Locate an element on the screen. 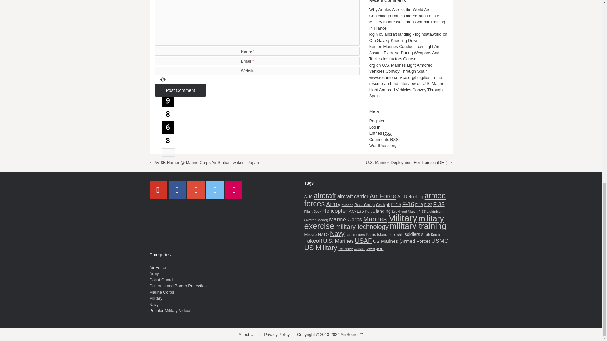 Image resolution: width=607 pixels, height=341 pixels. US Military In Intense Urban Combat Training In France is located at coordinates (407, 22).